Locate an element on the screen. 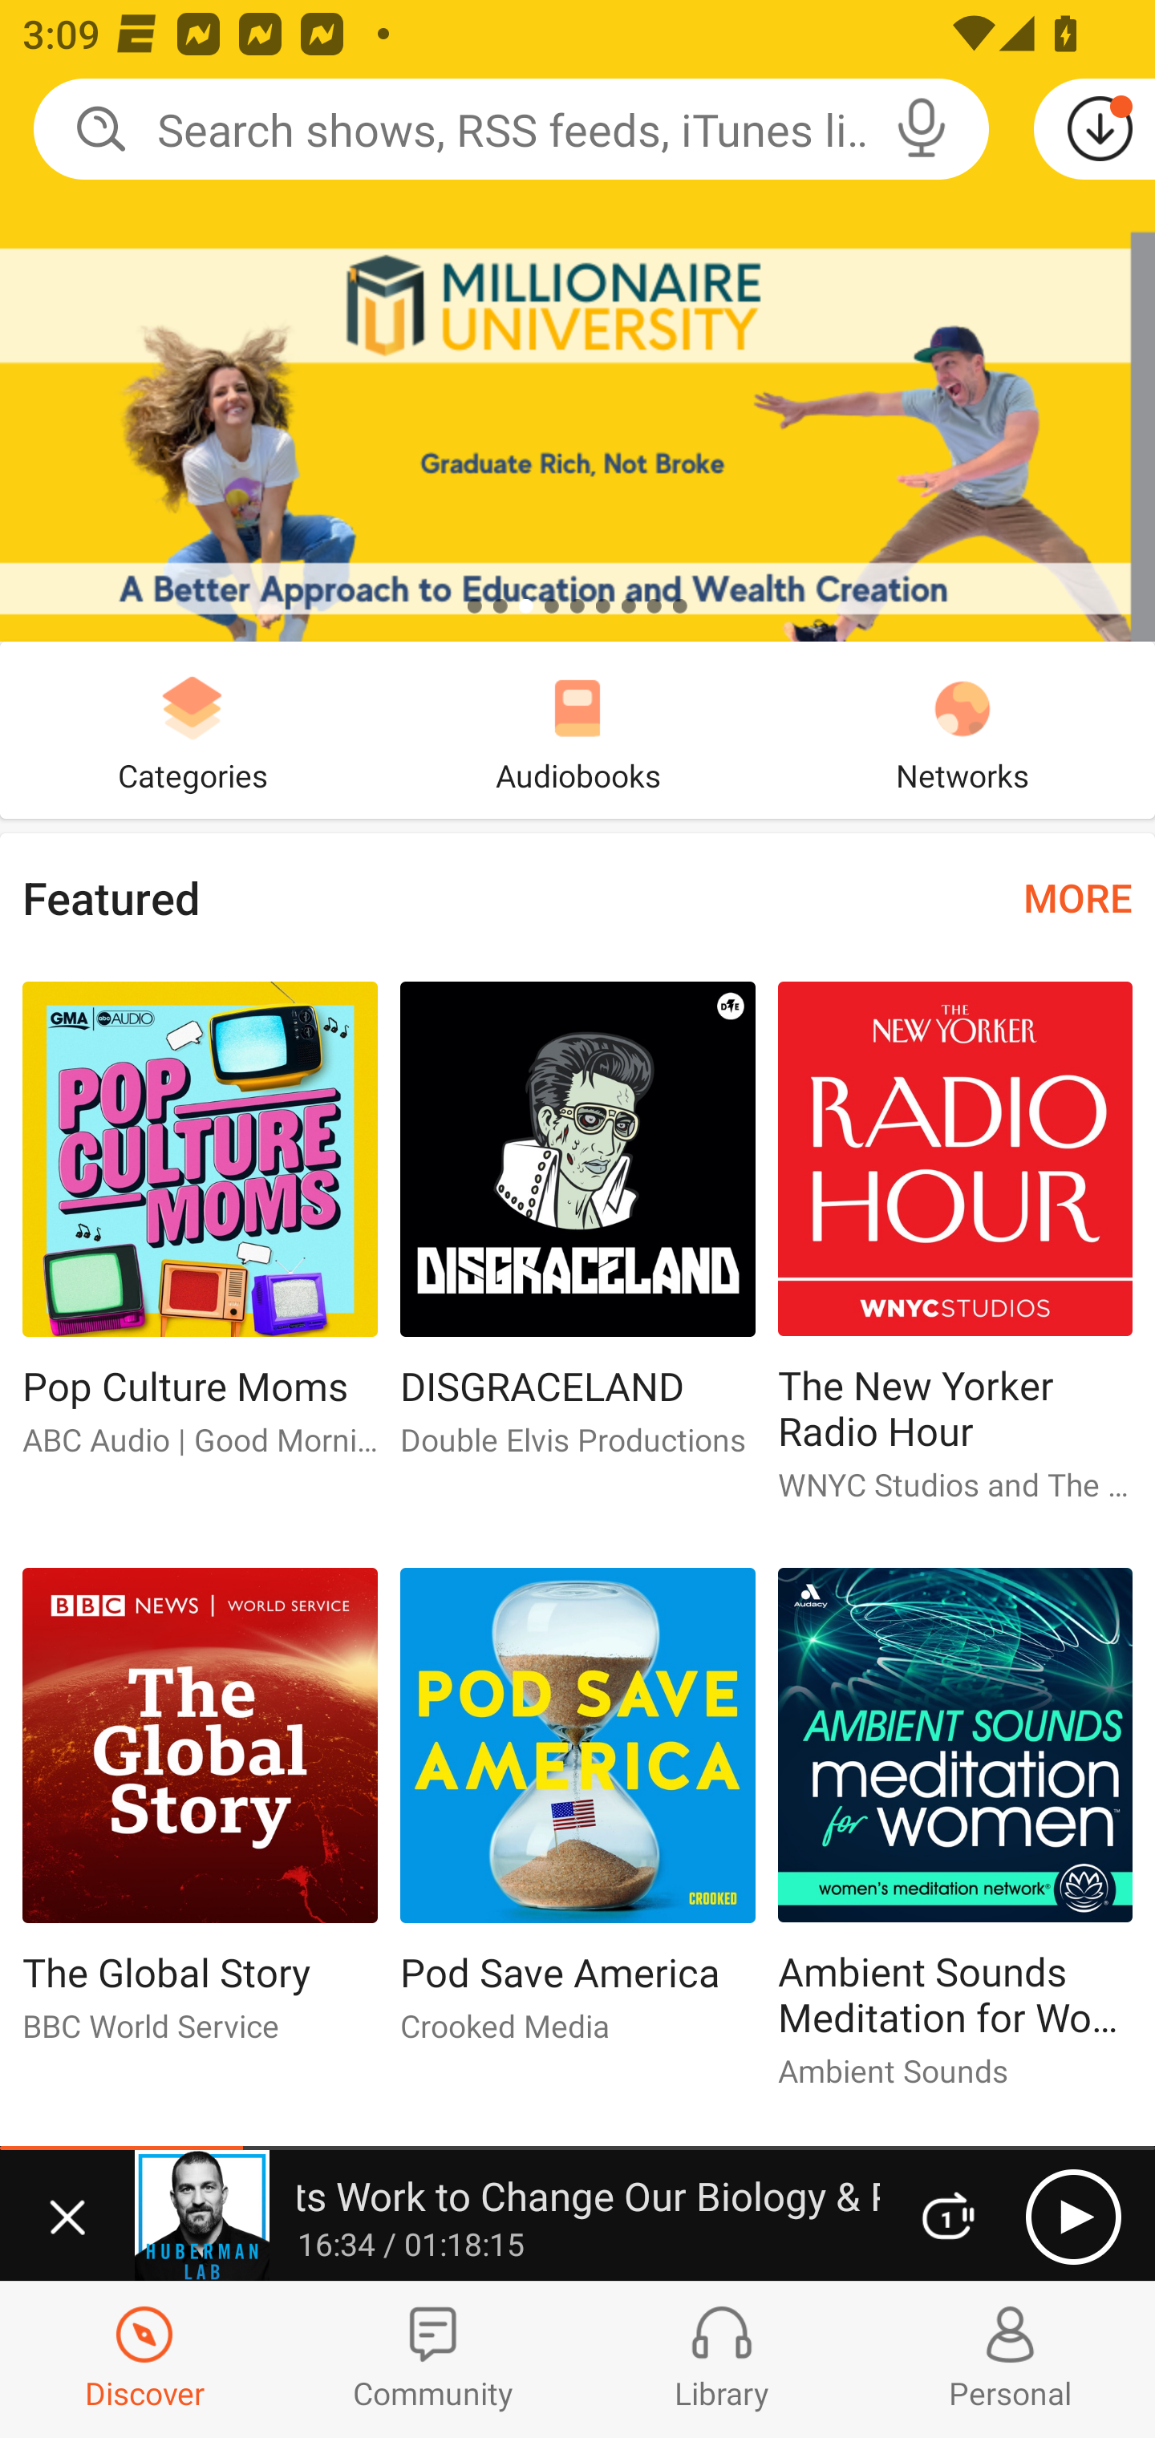  Categories is located at coordinates (192, 730).